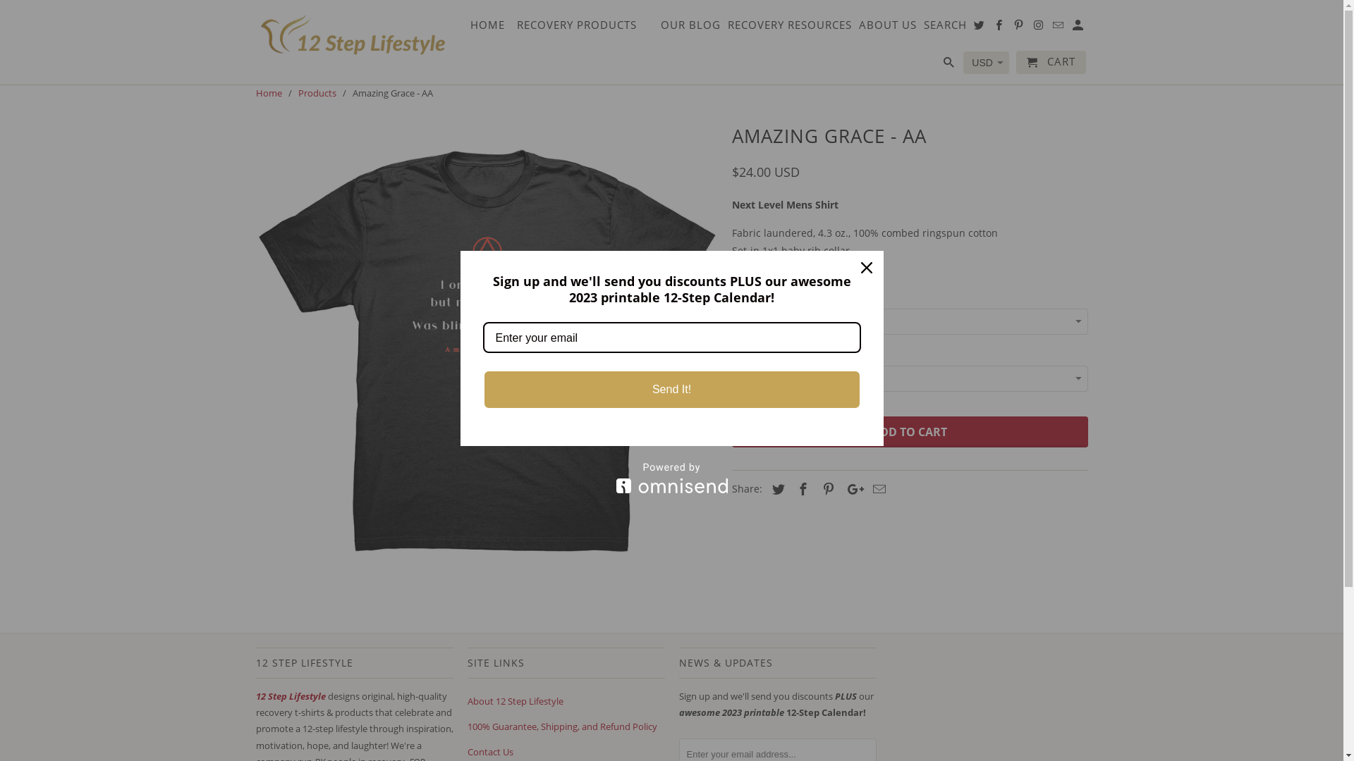 Image resolution: width=1354 pixels, height=761 pixels. What do you see at coordinates (291, 696) in the screenshot?
I see `12 Step Lifestyle` at bounding box center [291, 696].